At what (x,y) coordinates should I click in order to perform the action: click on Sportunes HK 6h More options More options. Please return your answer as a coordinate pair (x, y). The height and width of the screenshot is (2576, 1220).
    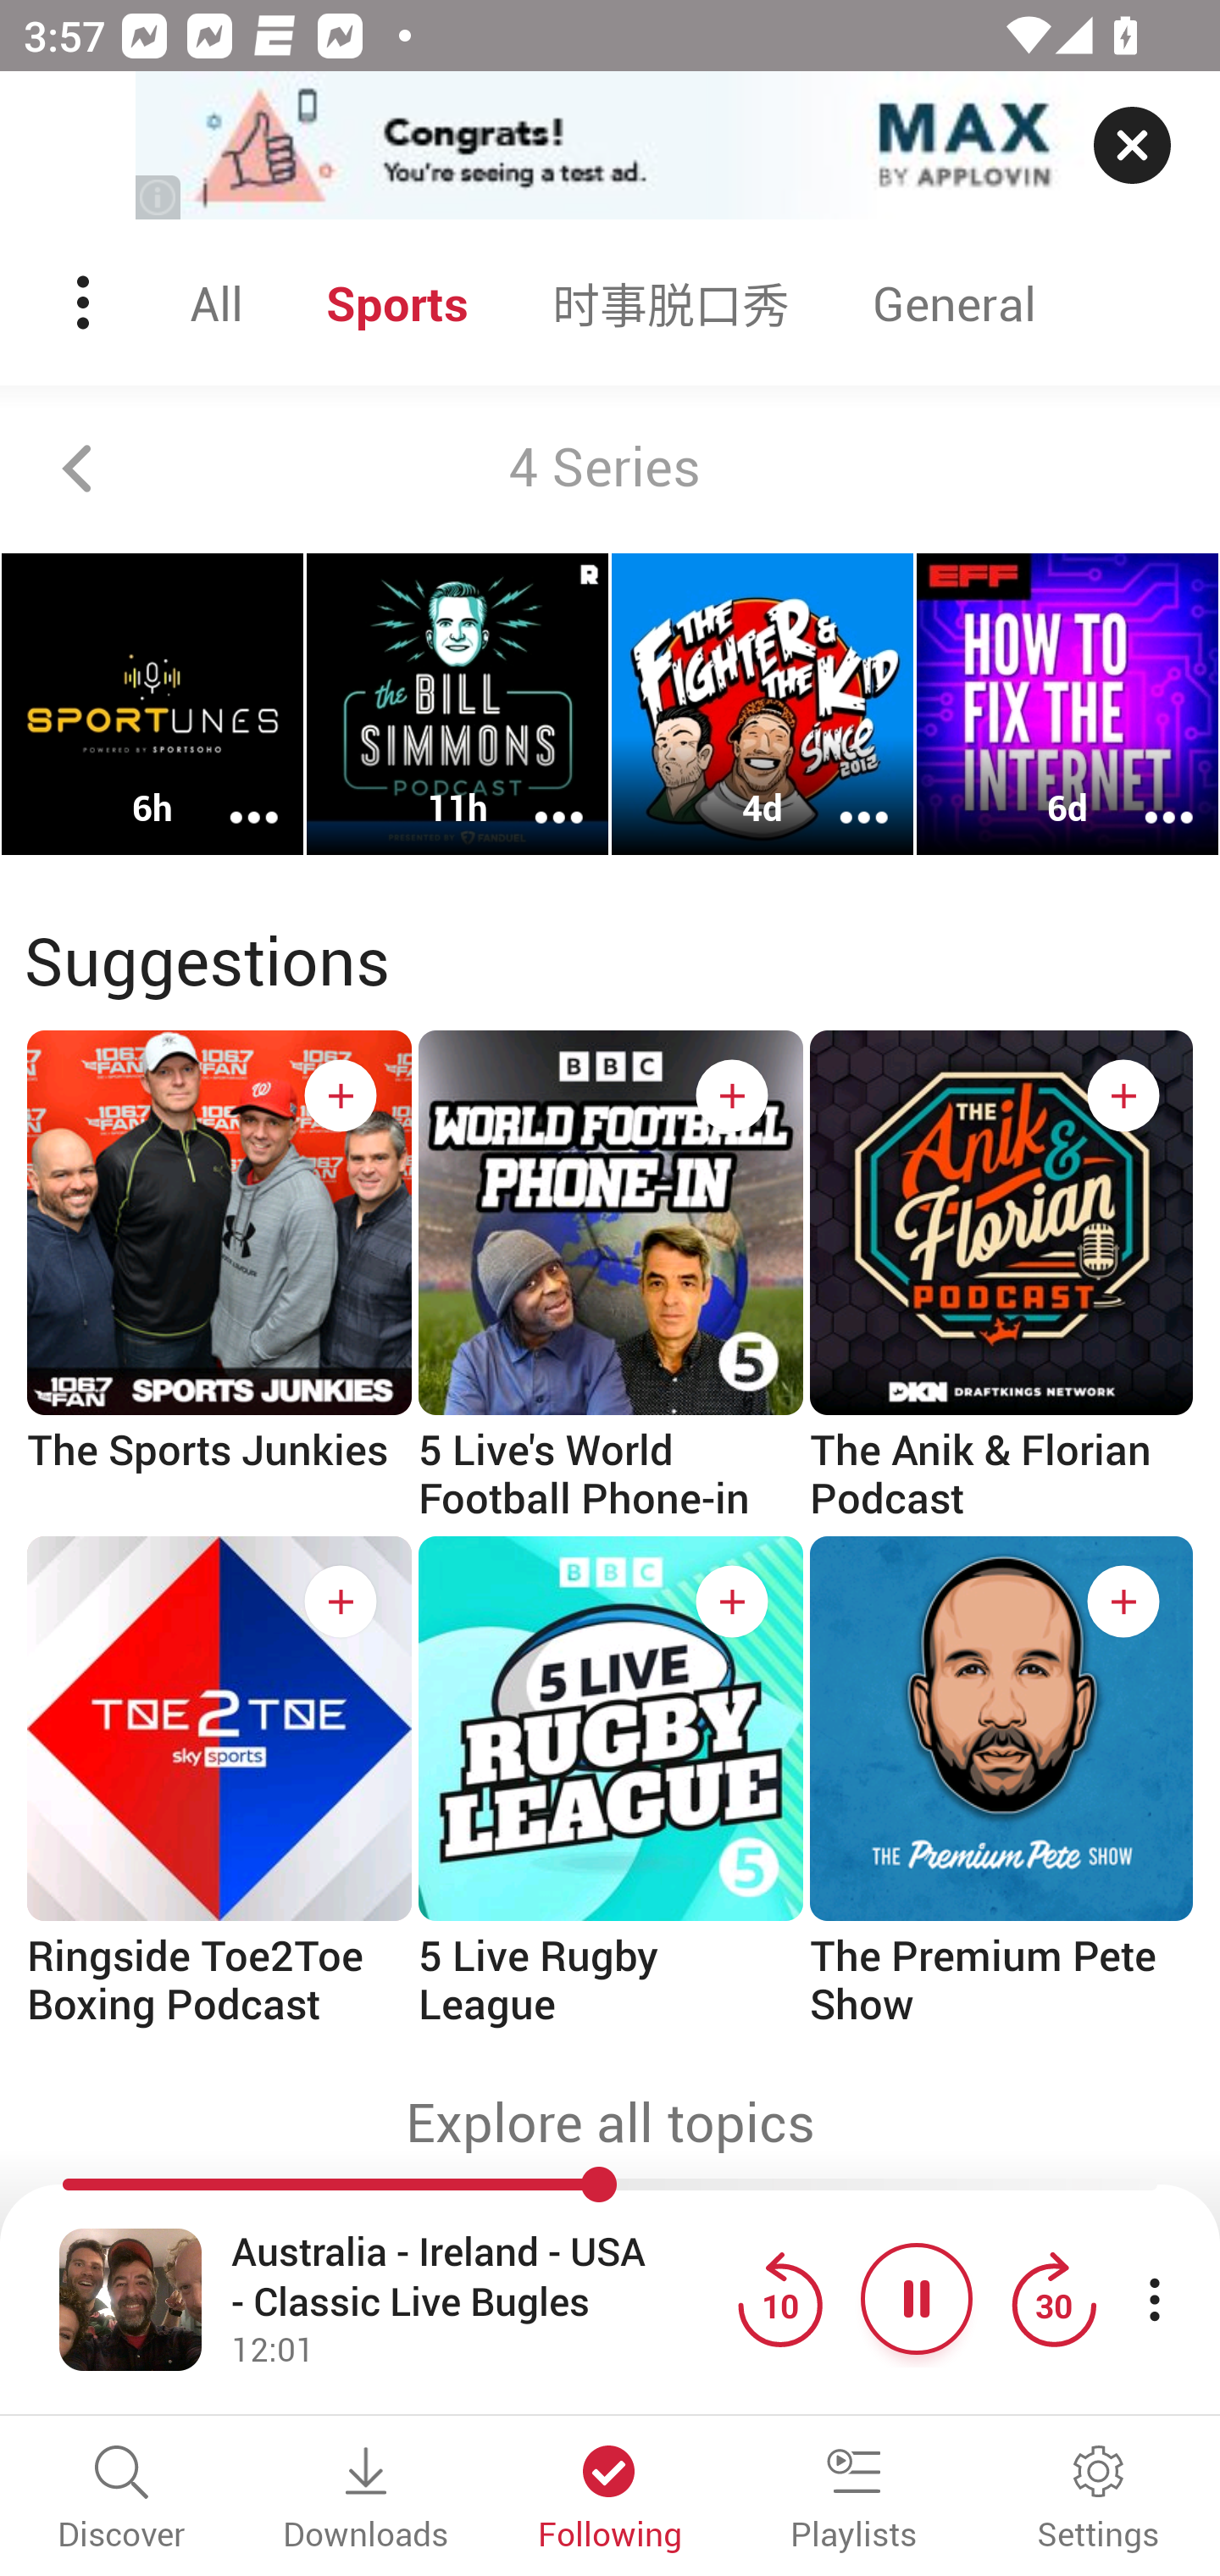
    Looking at the image, I should click on (152, 704).